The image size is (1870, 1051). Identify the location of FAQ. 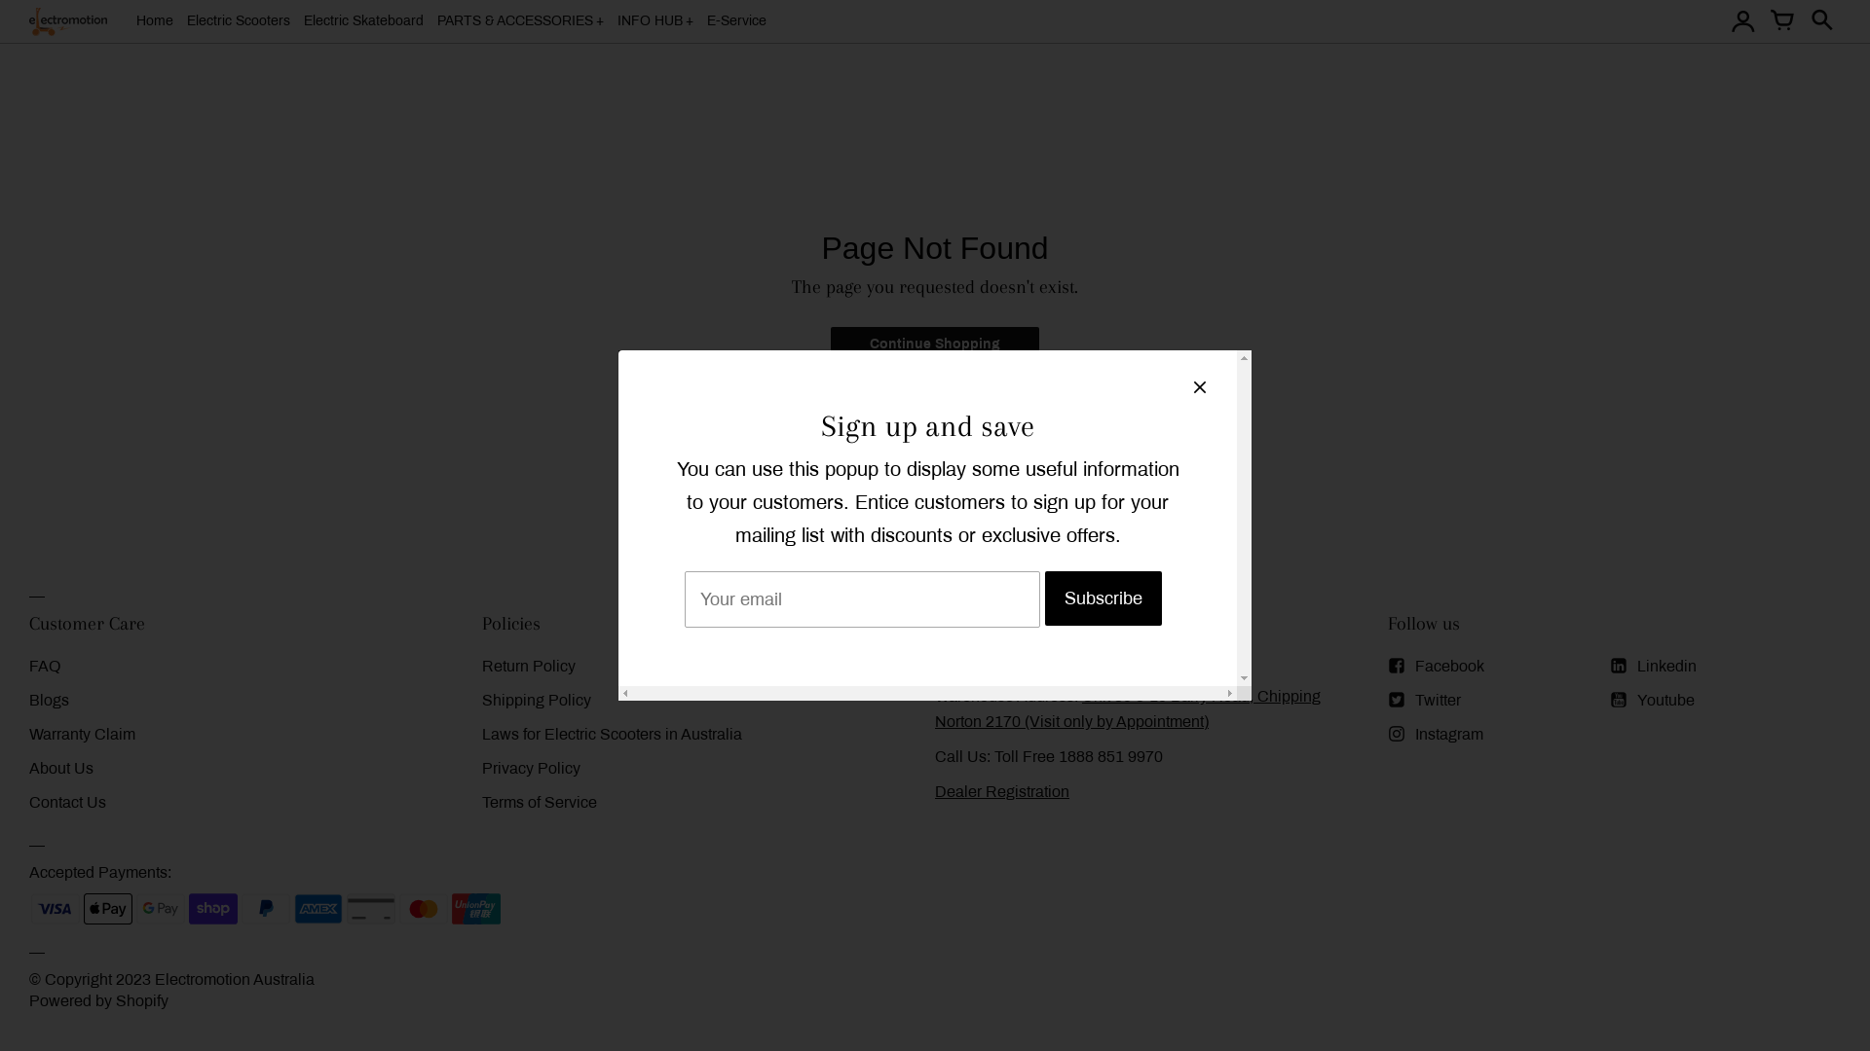
(45, 666).